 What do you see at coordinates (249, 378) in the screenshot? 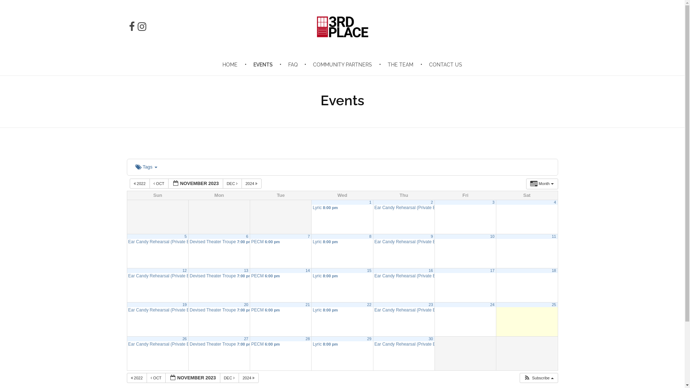
I see `2024` at bounding box center [249, 378].